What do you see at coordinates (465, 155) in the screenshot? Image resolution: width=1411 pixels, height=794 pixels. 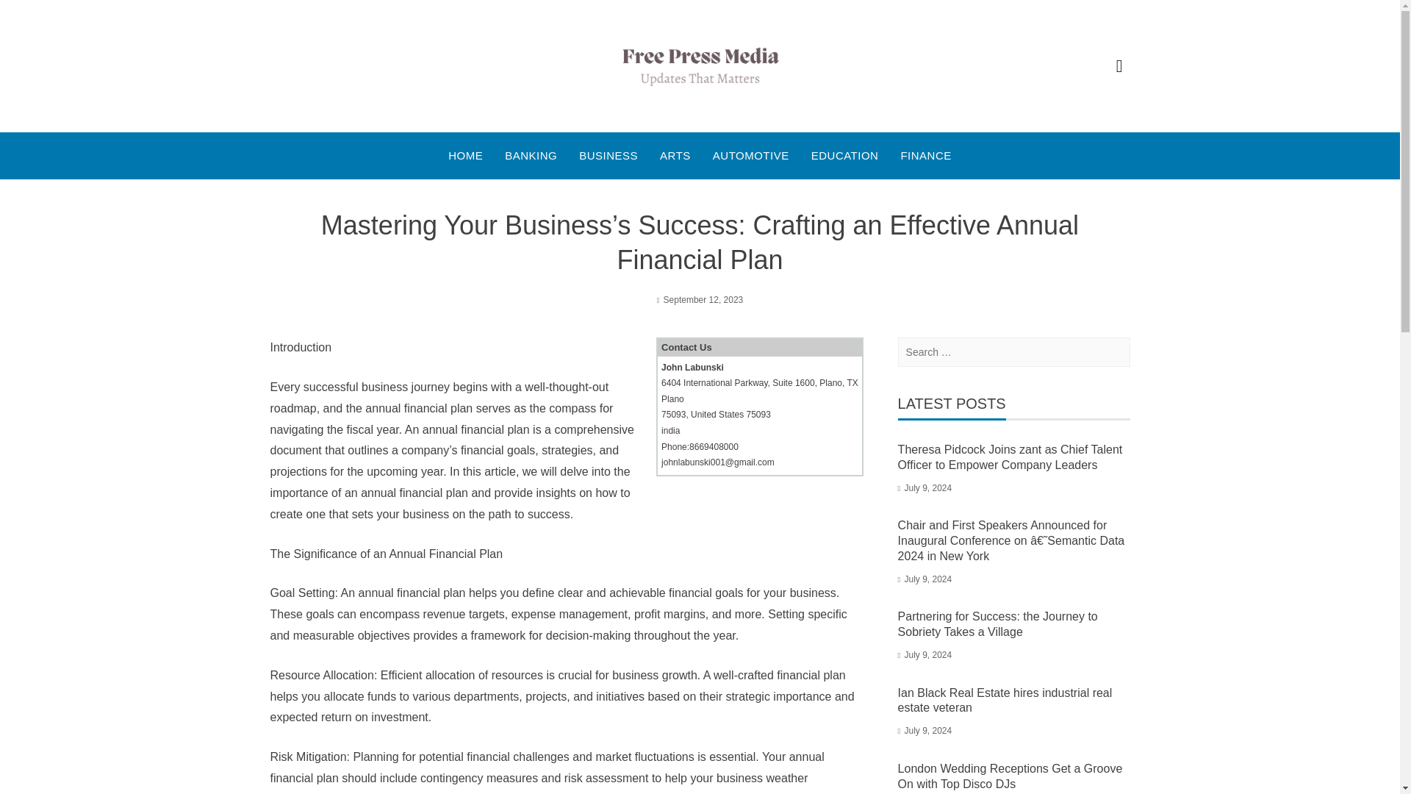 I see `HOME` at bounding box center [465, 155].